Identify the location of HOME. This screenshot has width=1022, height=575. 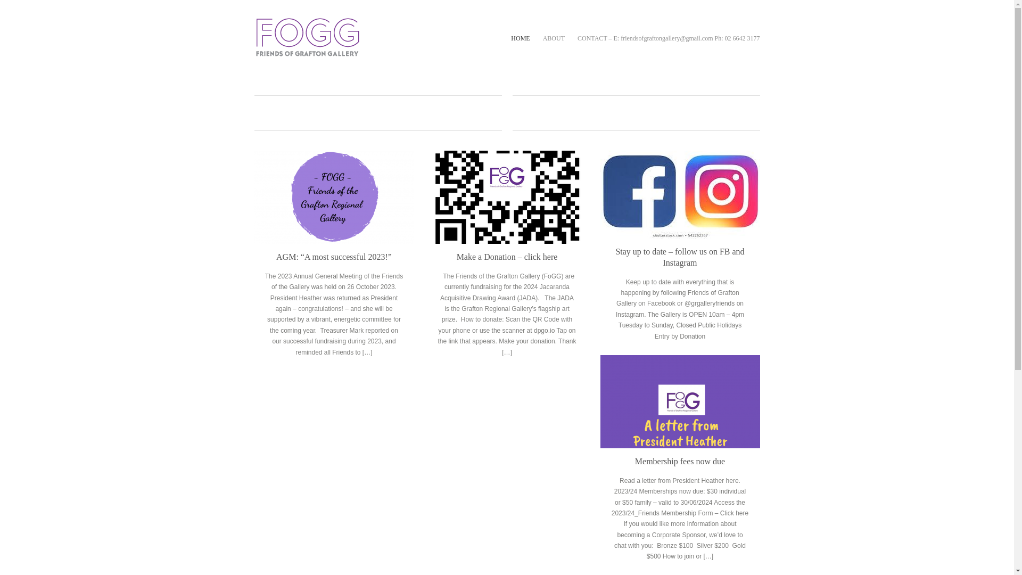
(520, 38).